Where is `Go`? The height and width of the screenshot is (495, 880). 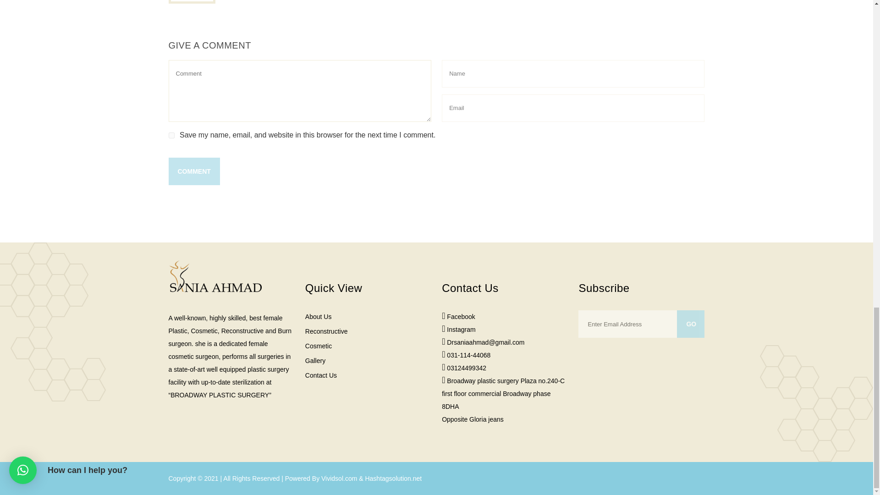
Go is located at coordinates (690, 324).